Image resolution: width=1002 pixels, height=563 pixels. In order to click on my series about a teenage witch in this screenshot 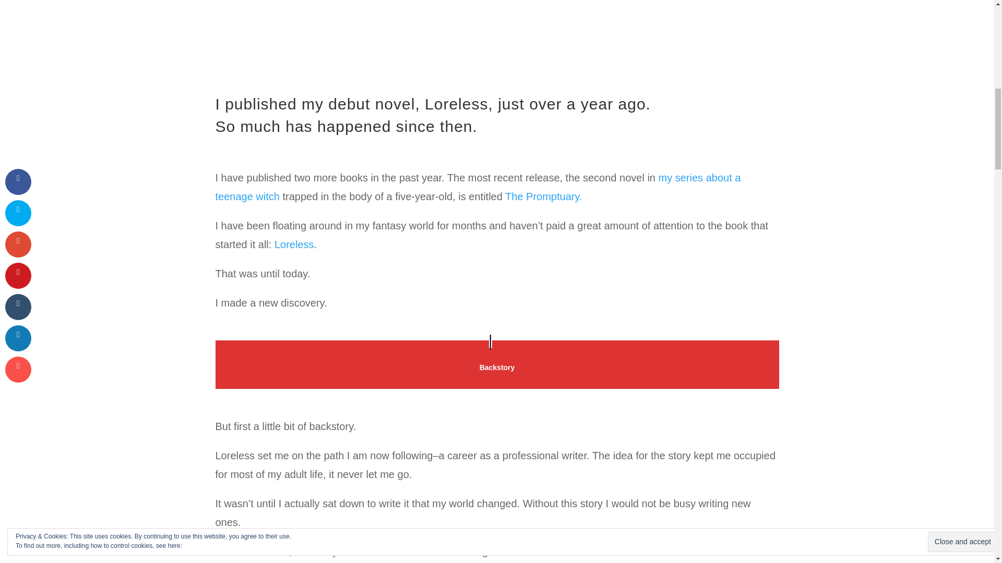, I will do `click(478, 187)`.